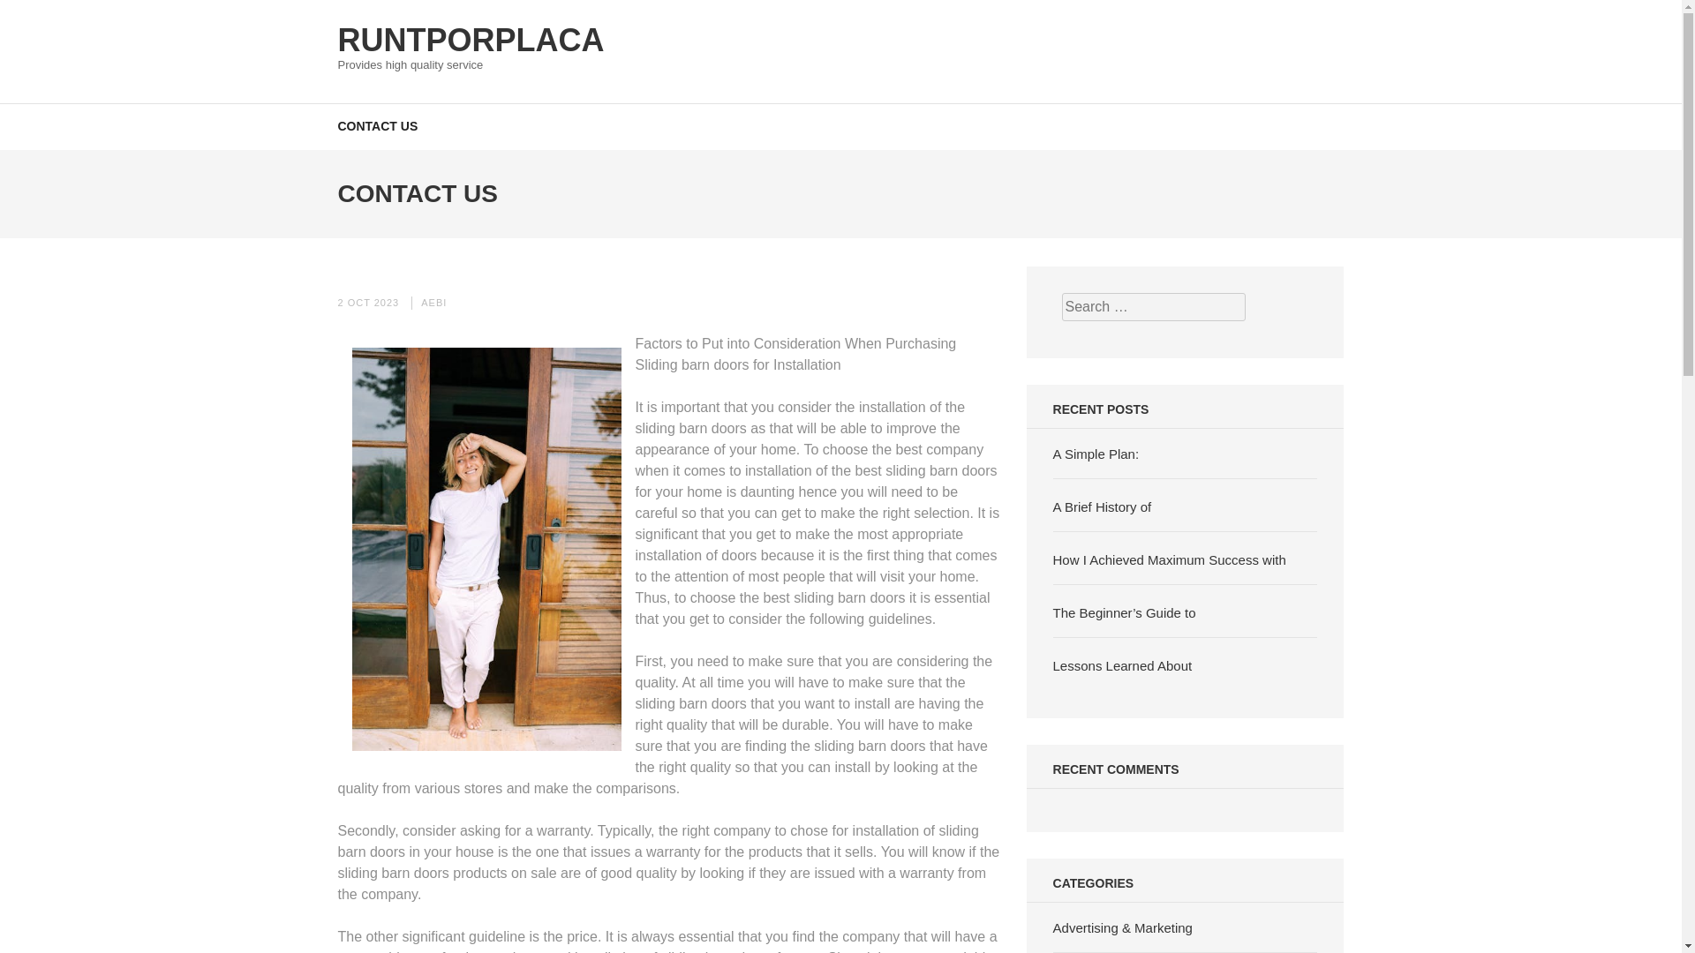 The width and height of the screenshot is (1695, 953). I want to click on Search, so click(1663, 23).